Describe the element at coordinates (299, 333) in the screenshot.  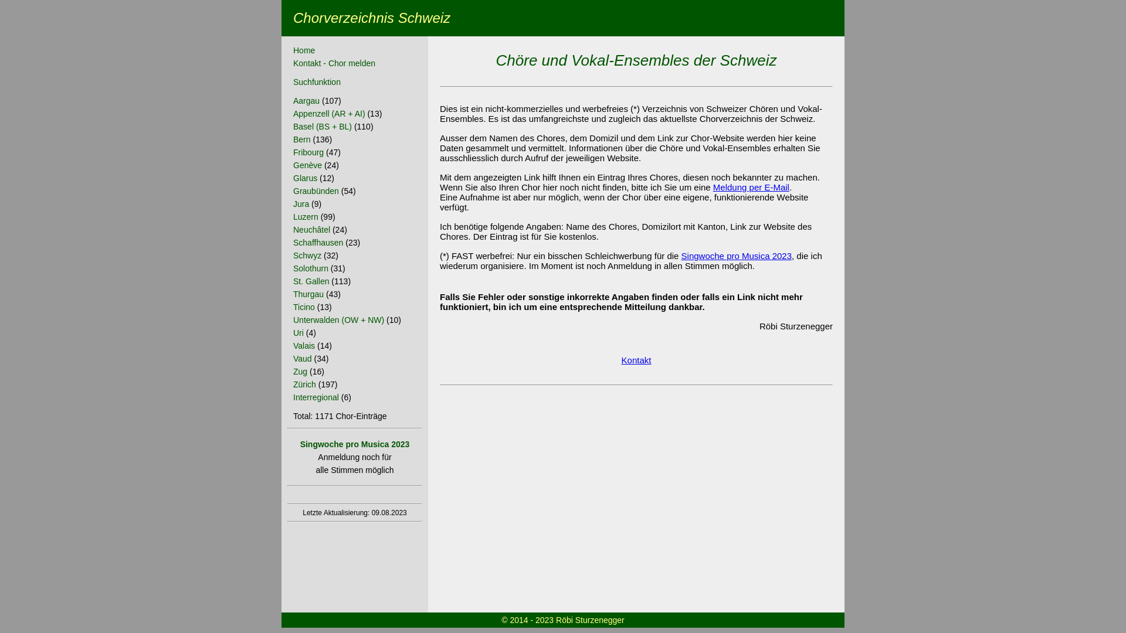
I see `Uri` at that location.